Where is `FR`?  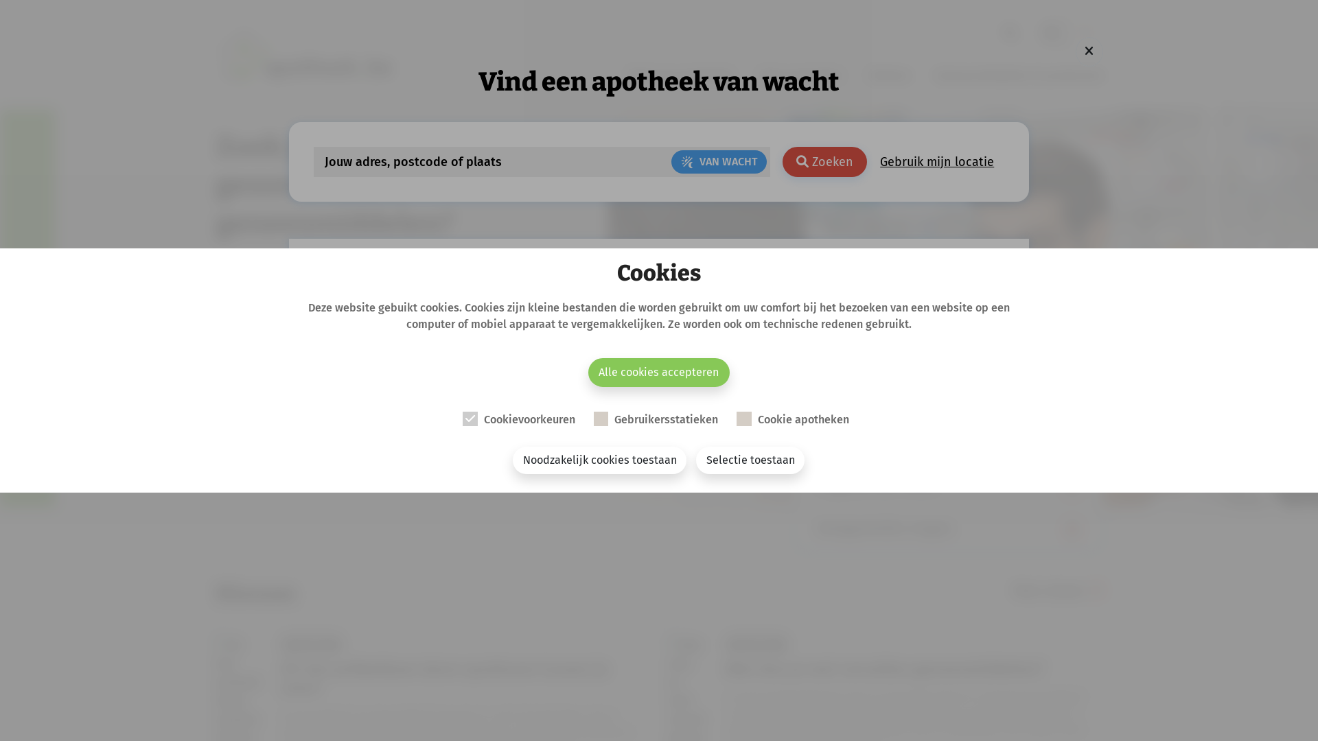 FR is located at coordinates (1086, 33).